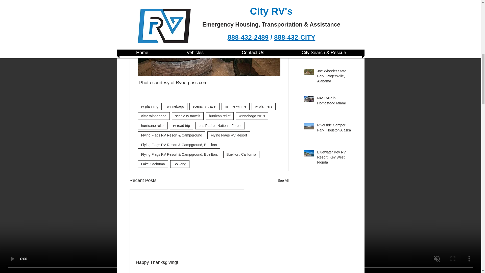  I want to click on scenic rv travel, so click(205, 106).